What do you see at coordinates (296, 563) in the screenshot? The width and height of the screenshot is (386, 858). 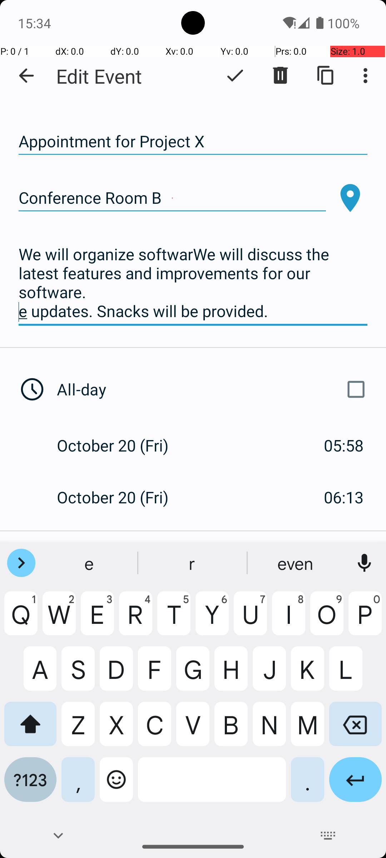 I see `even` at bounding box center [296, 563].